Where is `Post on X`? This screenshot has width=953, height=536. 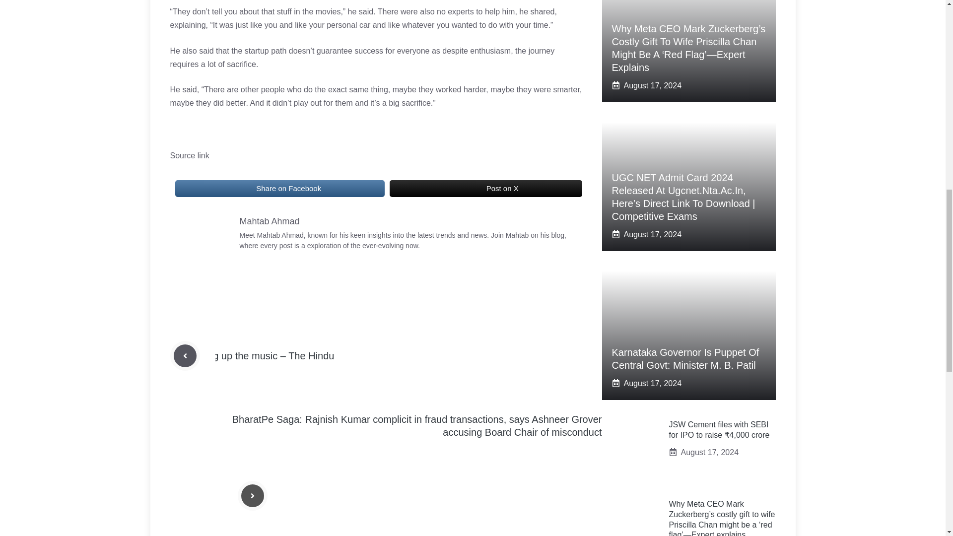
Post on X is located at coordinates (486, 188).